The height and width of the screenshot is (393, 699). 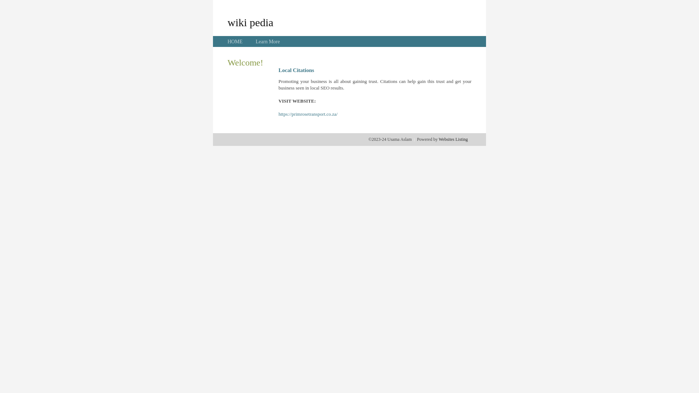 I want to click on wiki pedia, so click(x=250, y=22).